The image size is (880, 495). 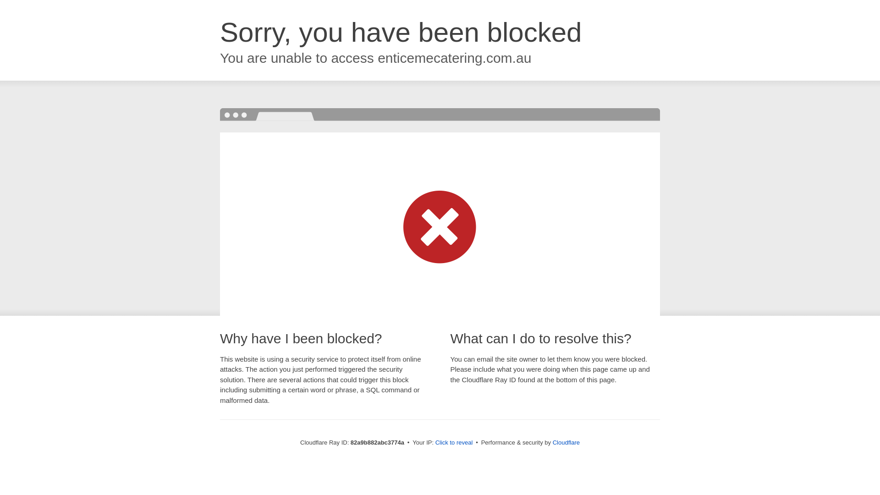 I want to click on Click to reveal, so click(x=454, y=443).